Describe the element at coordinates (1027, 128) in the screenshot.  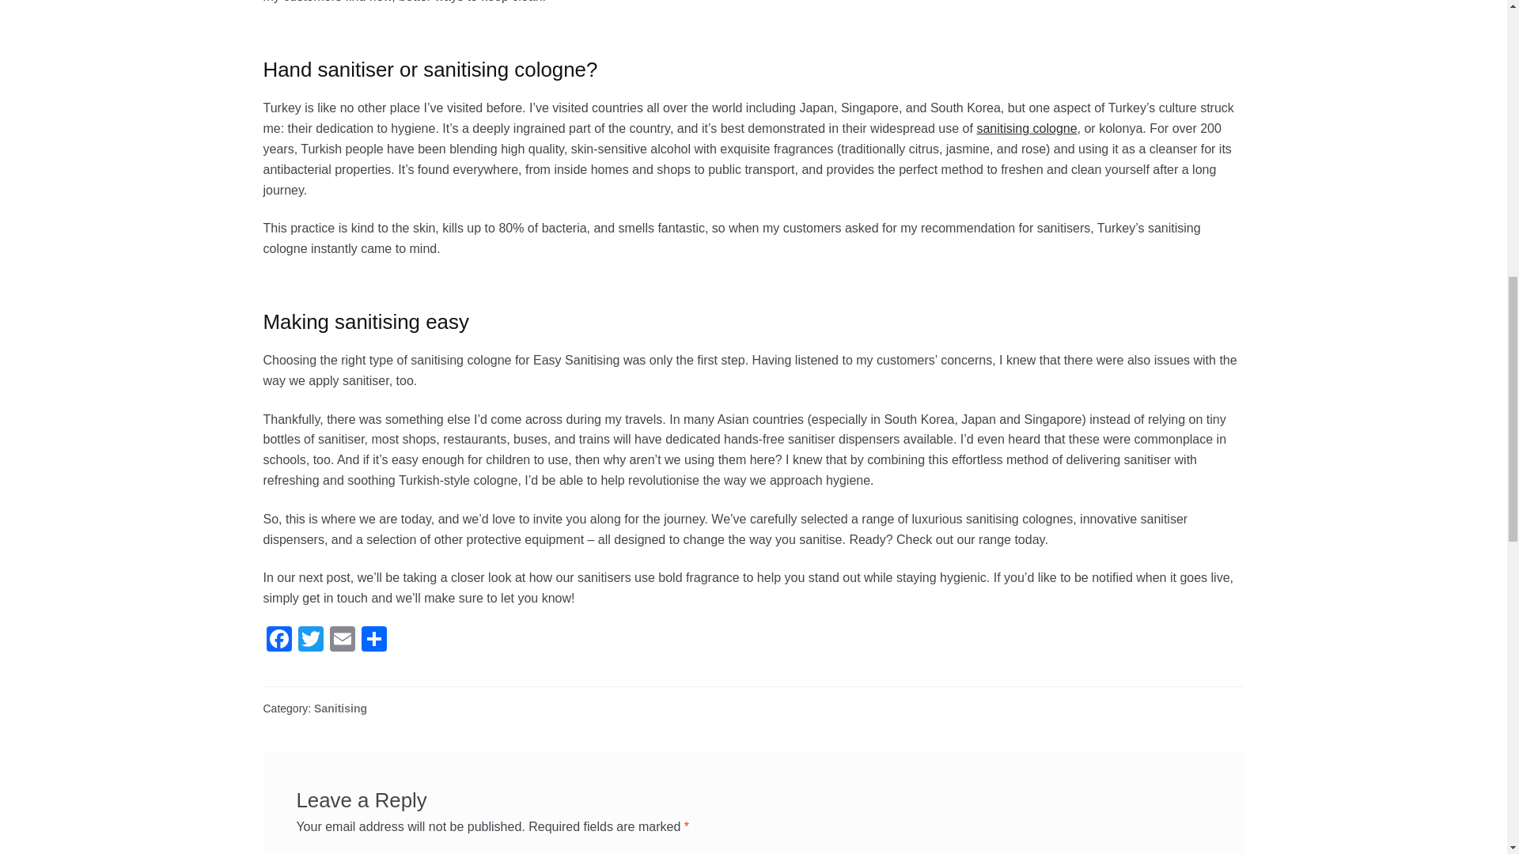
I see `sanitising cologne` at that location.